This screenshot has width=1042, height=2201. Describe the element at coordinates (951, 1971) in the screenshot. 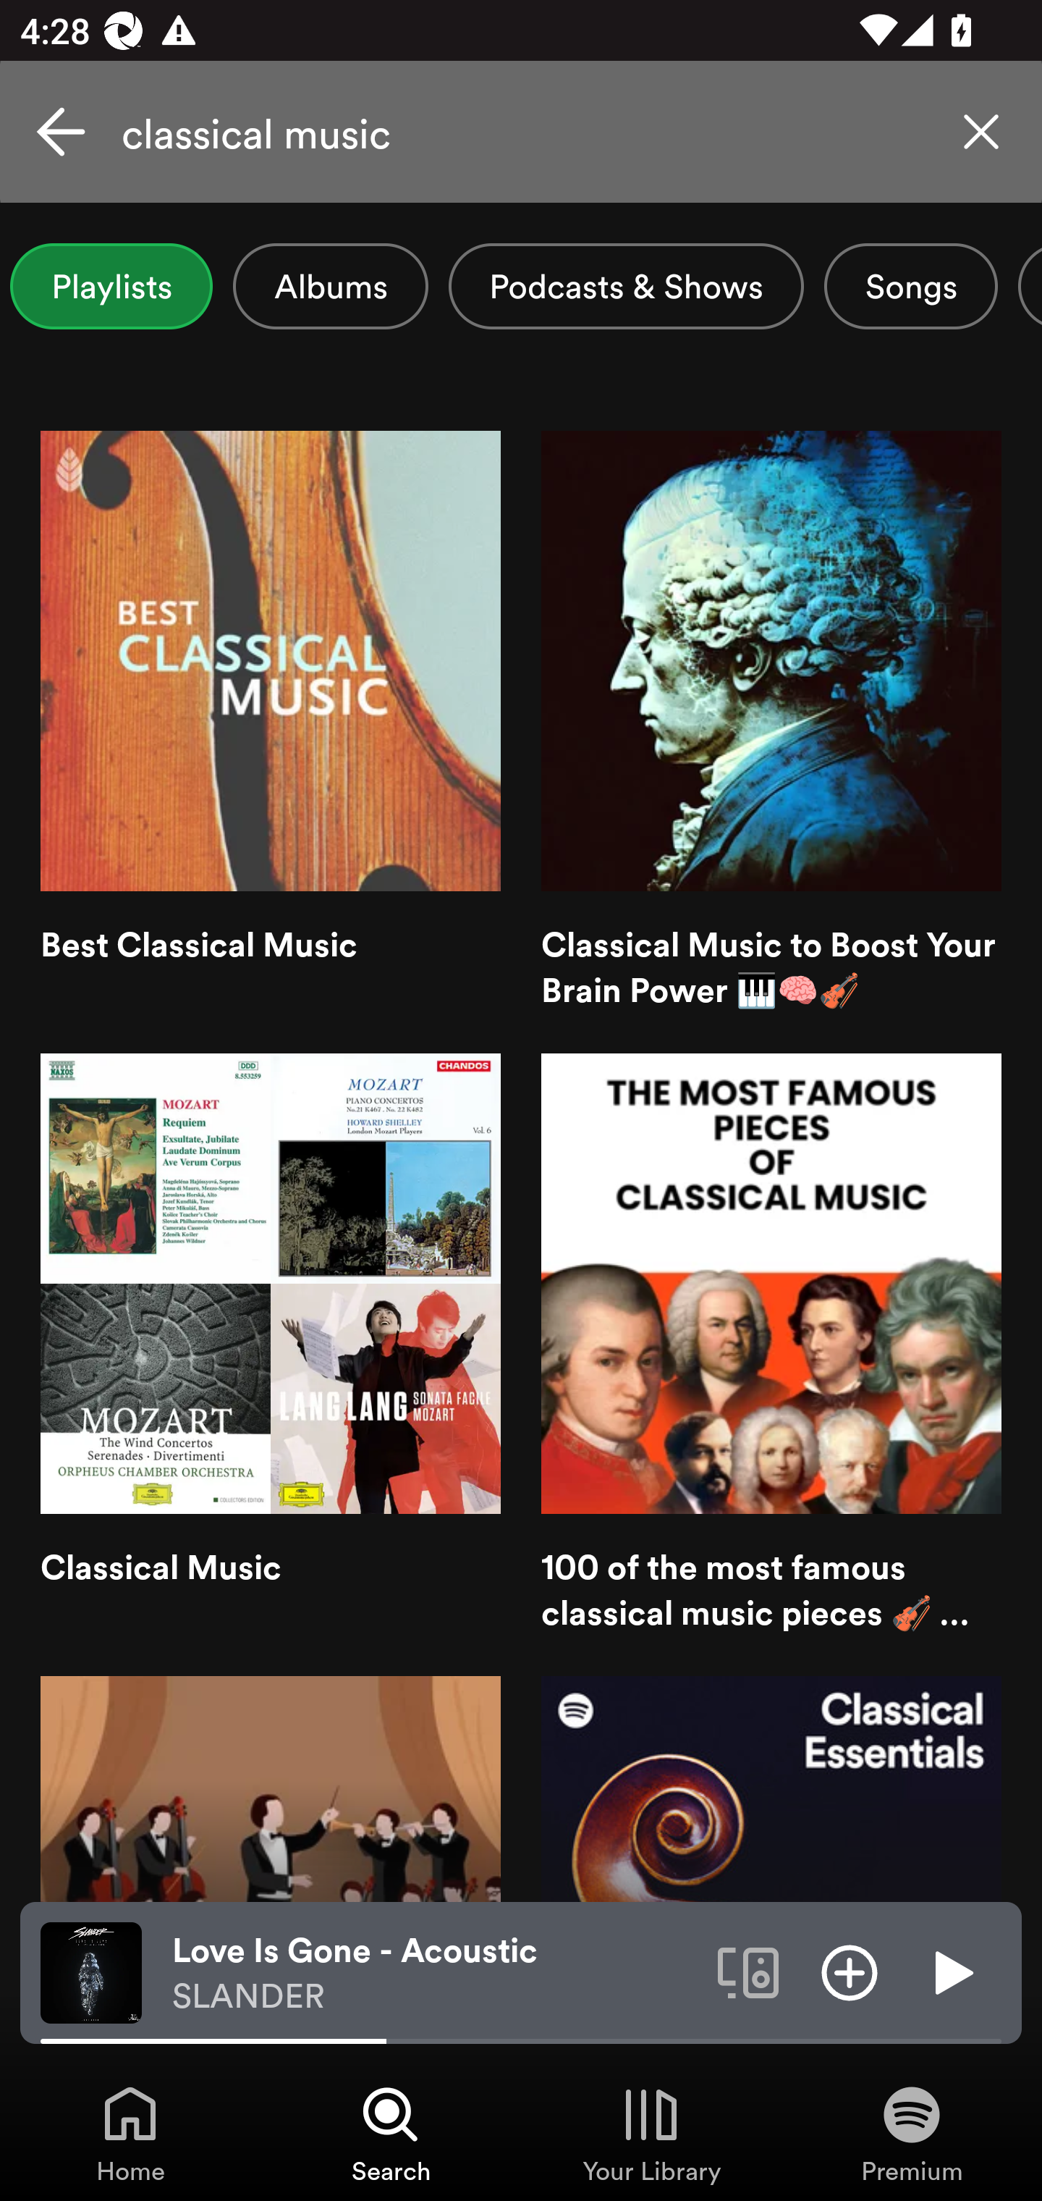

I see `Play` at that location.